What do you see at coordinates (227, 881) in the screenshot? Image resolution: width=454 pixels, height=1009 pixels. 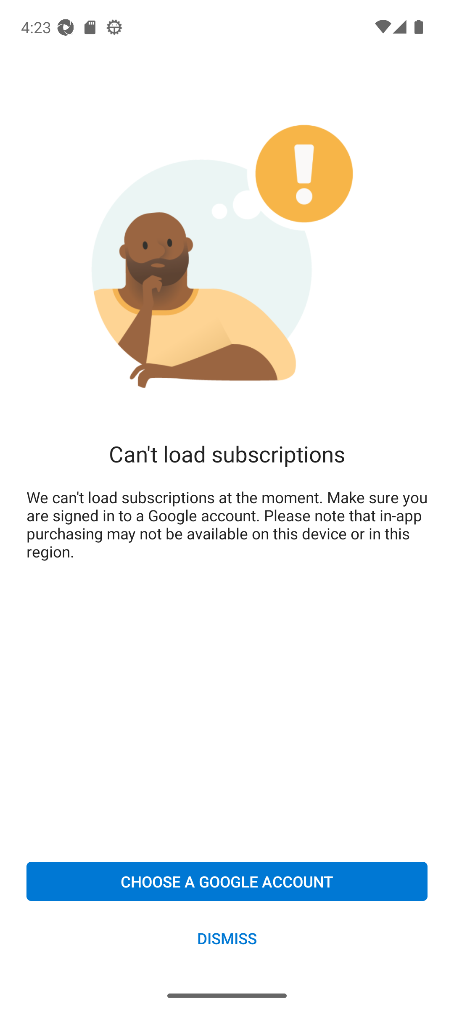 I see `CHOOSE A GOOGLE ACCOUNT` at bounding box center [227, 881].